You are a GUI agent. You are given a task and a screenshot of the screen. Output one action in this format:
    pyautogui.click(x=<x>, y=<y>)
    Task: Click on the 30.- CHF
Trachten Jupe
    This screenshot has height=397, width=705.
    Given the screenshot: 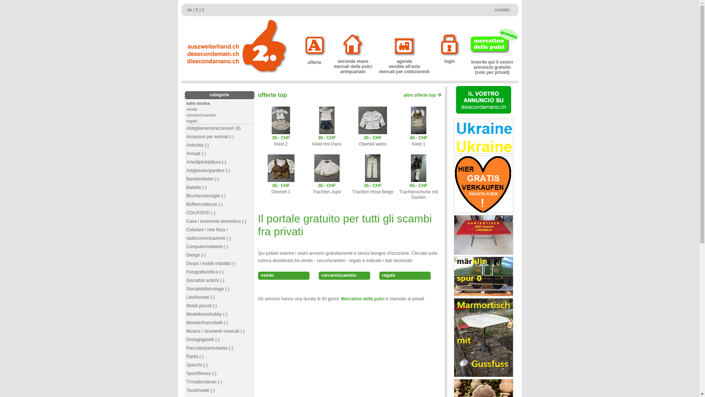 What is the action you would take?
    pyautogui.click(x=327, y=186)
    